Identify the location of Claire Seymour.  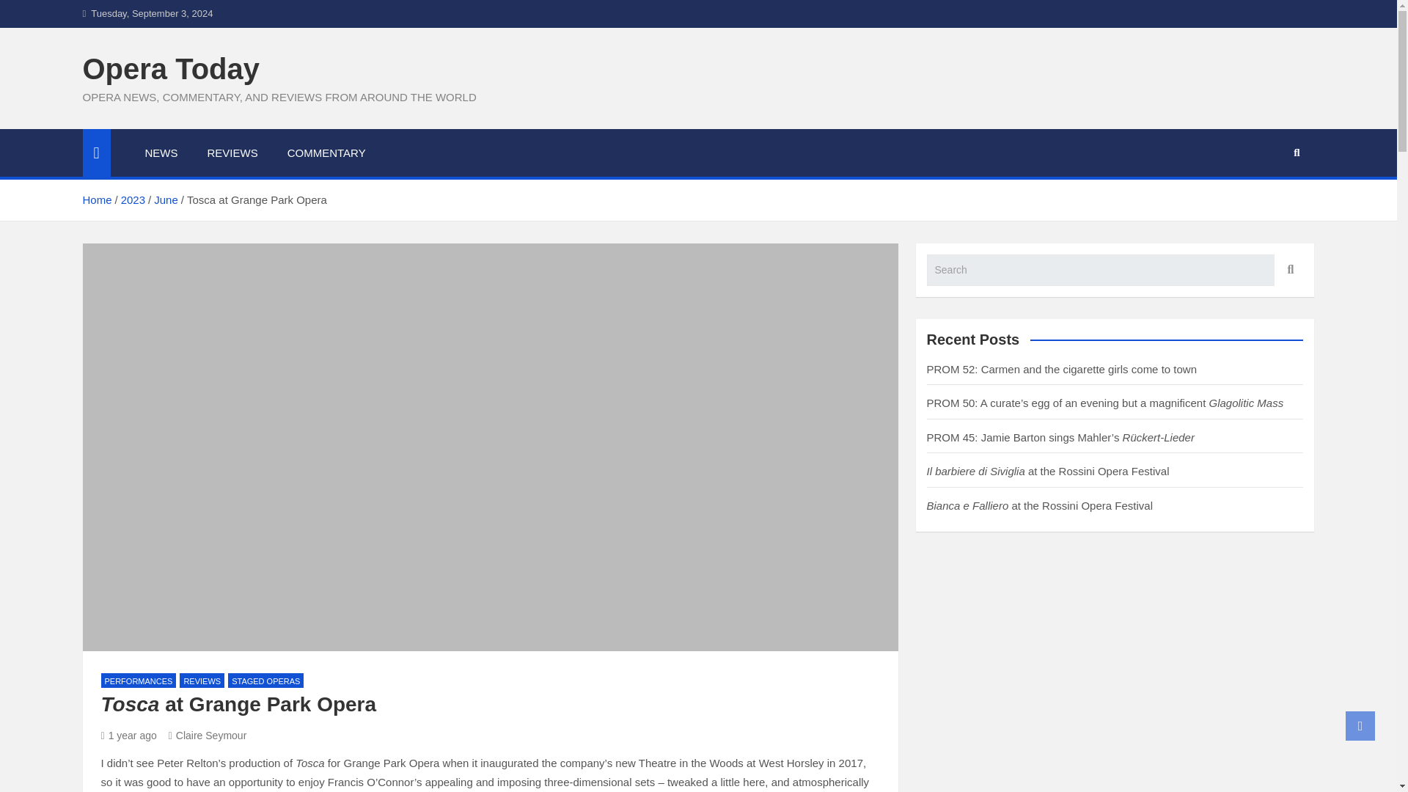
(208, 735).